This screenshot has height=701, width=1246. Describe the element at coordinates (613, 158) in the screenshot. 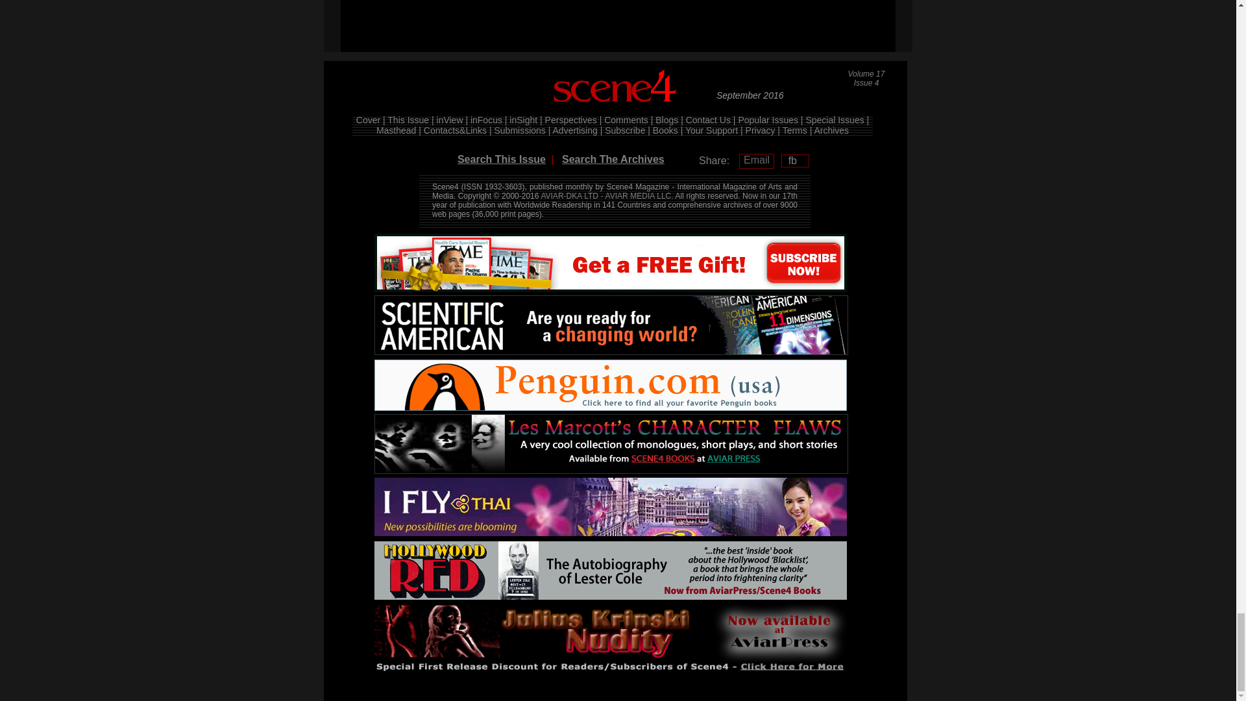

I see `Search The Archives` at that location.